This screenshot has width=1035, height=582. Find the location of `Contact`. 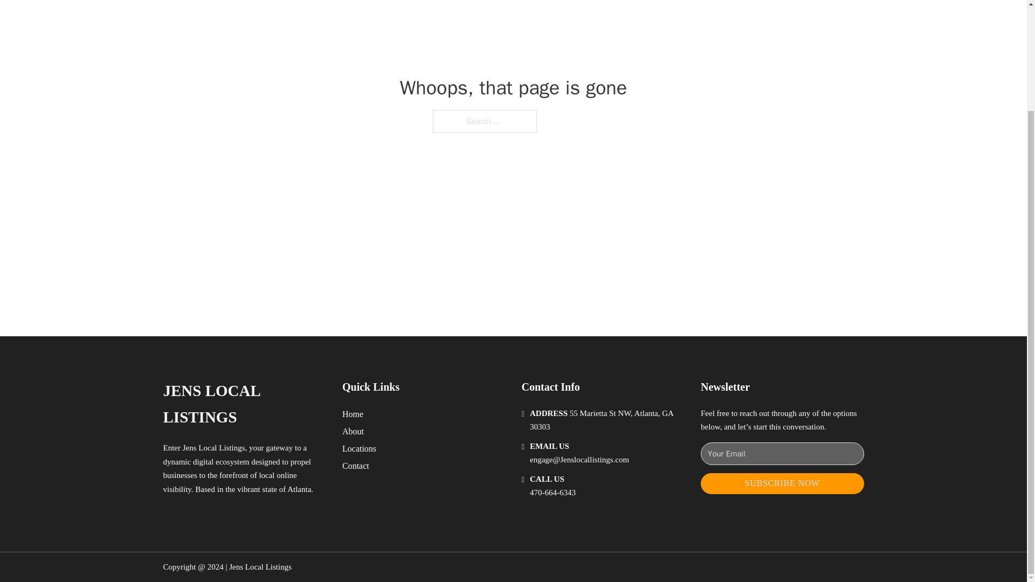

Contact is located at coordinates (356, 466).